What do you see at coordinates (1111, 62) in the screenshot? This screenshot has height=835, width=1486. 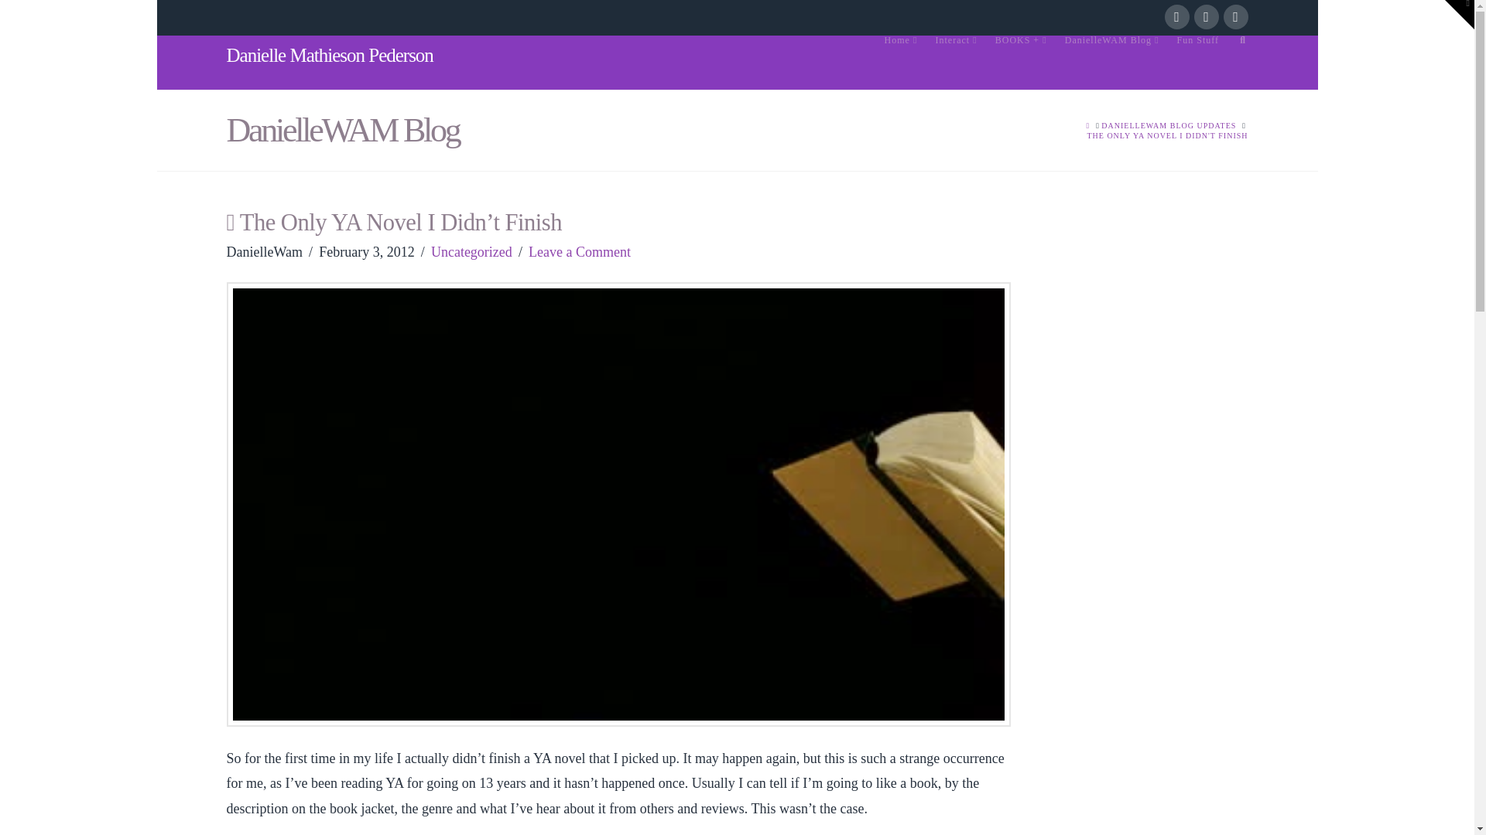 I see `DanielleWAM Blog` at bounding box center [1111, 62].